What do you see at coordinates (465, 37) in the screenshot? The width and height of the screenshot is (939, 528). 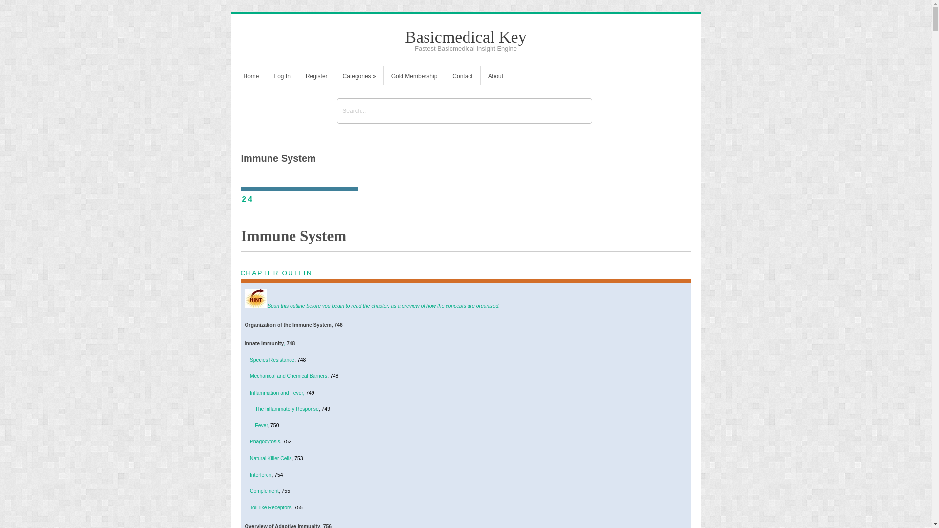 I see `Basicmedical Key` at bounding box center [465, 37].